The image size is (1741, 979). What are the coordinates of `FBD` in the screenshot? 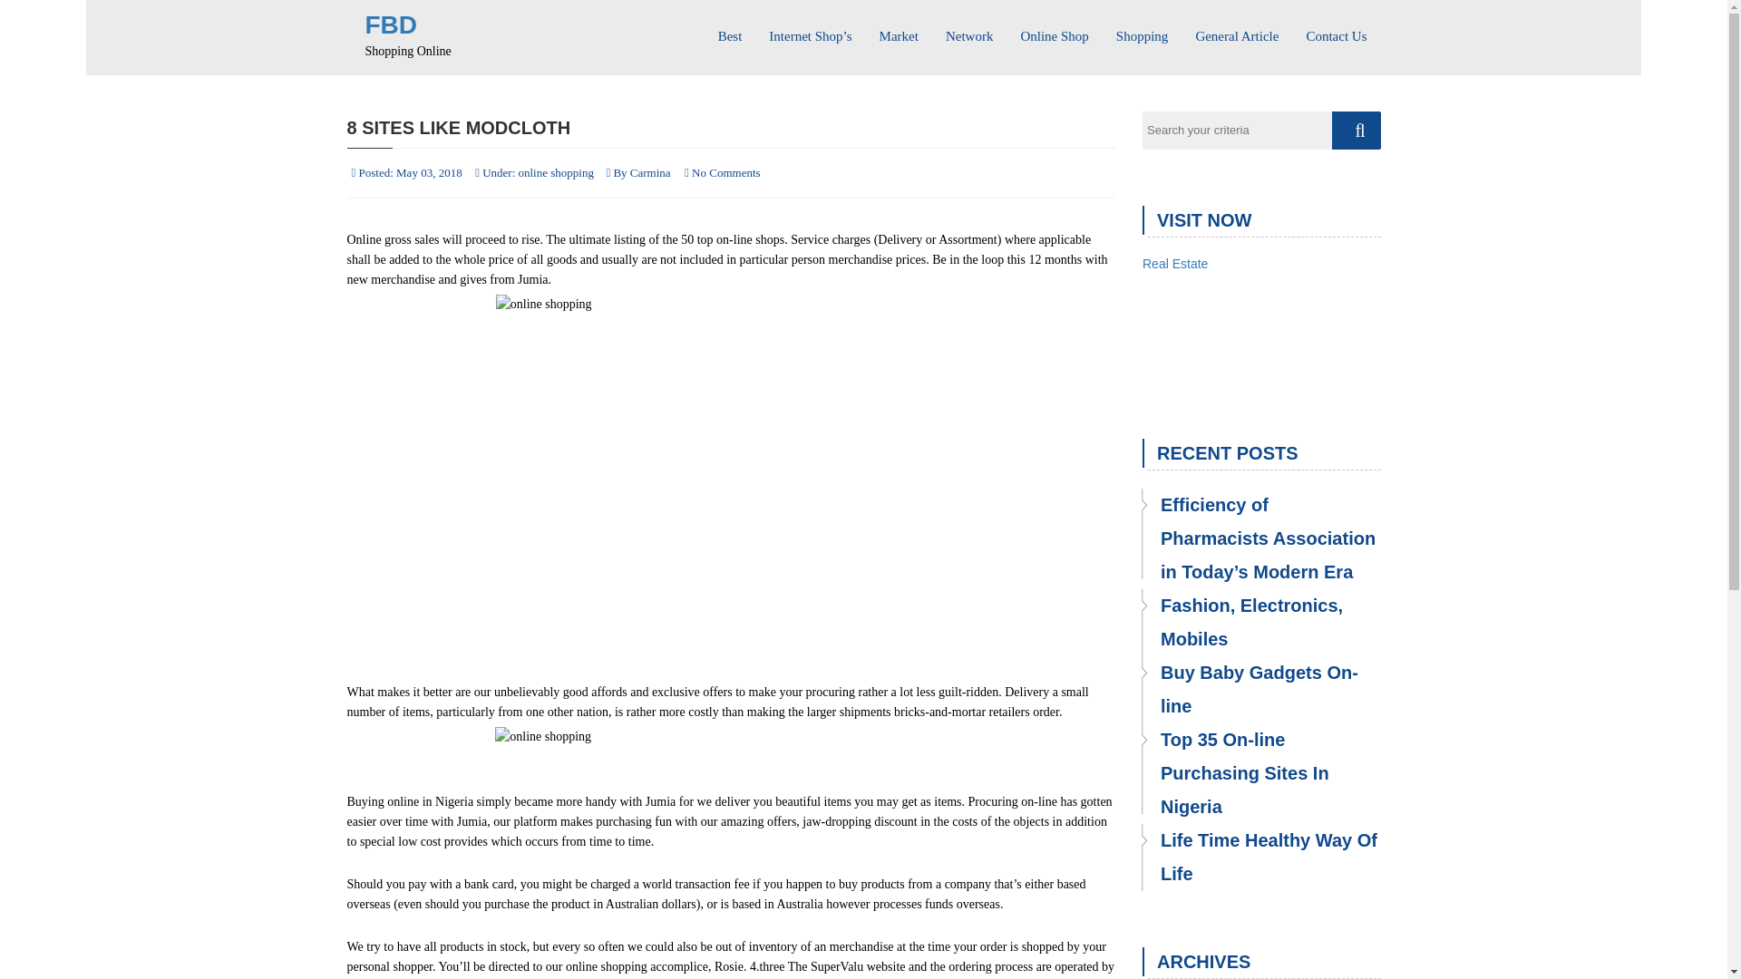 It's located at (390, 24).